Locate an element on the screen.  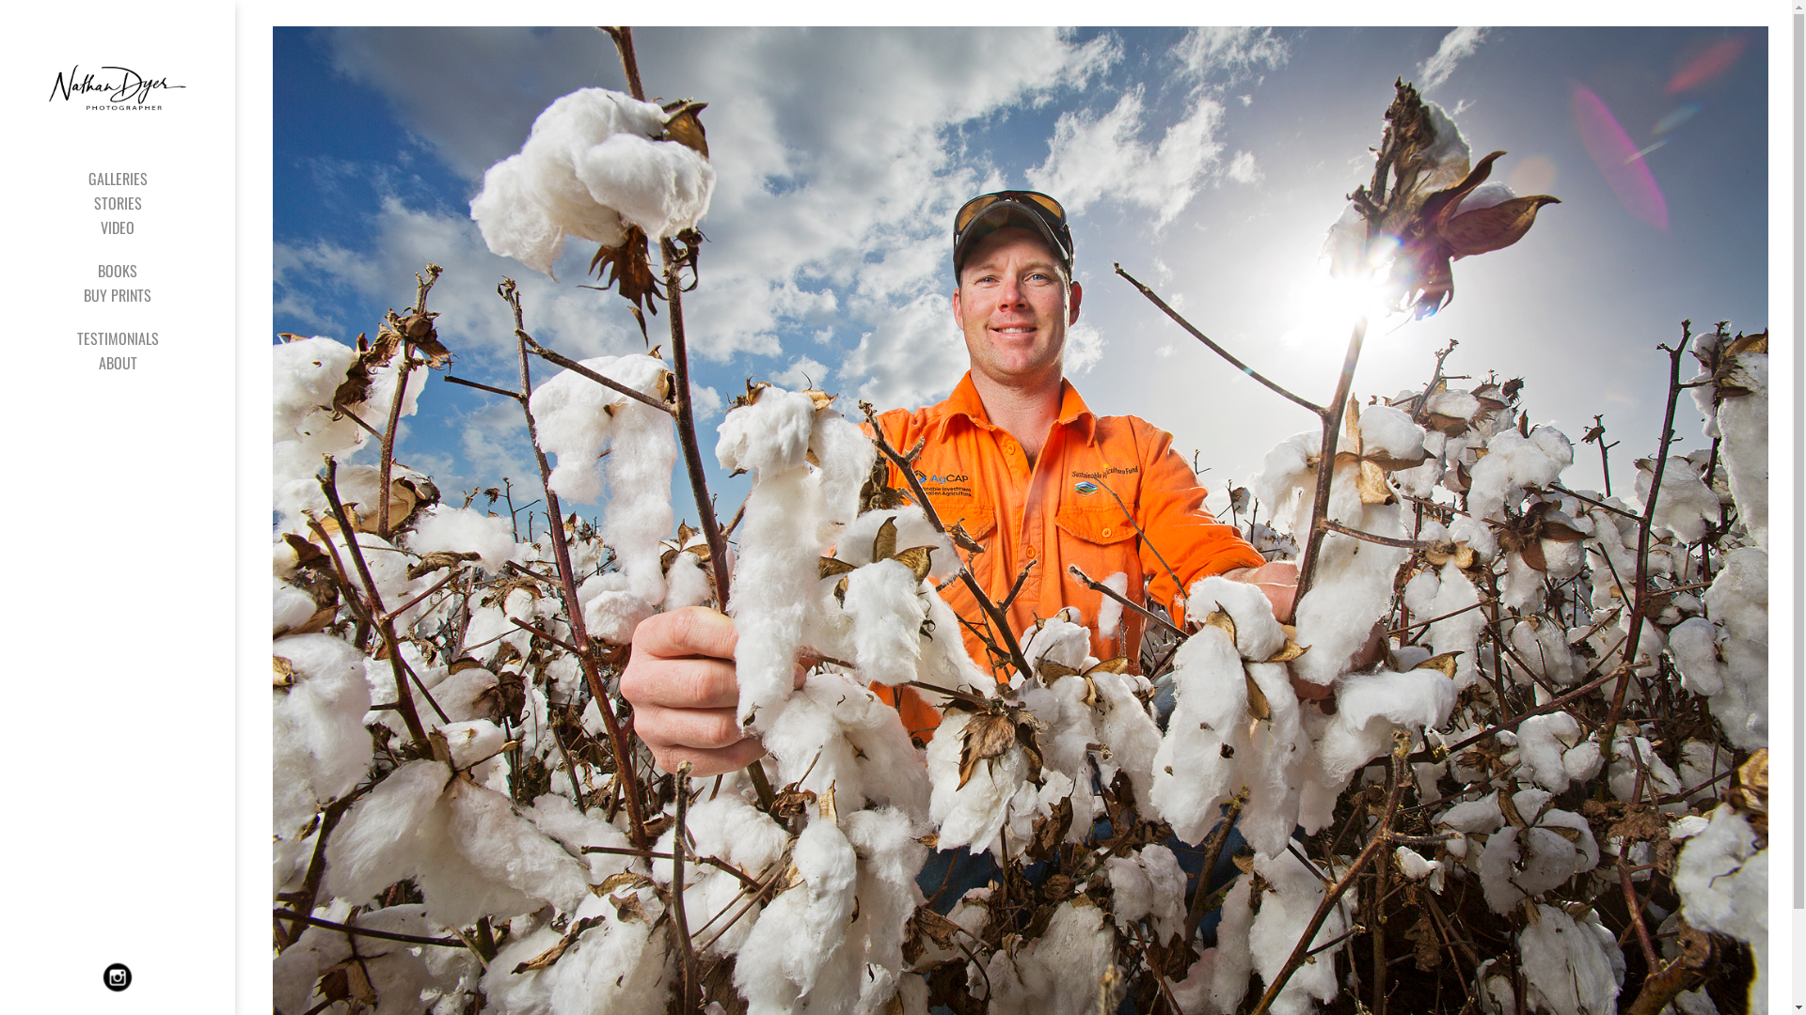
VIDEO is located at coordinates (118, 227).